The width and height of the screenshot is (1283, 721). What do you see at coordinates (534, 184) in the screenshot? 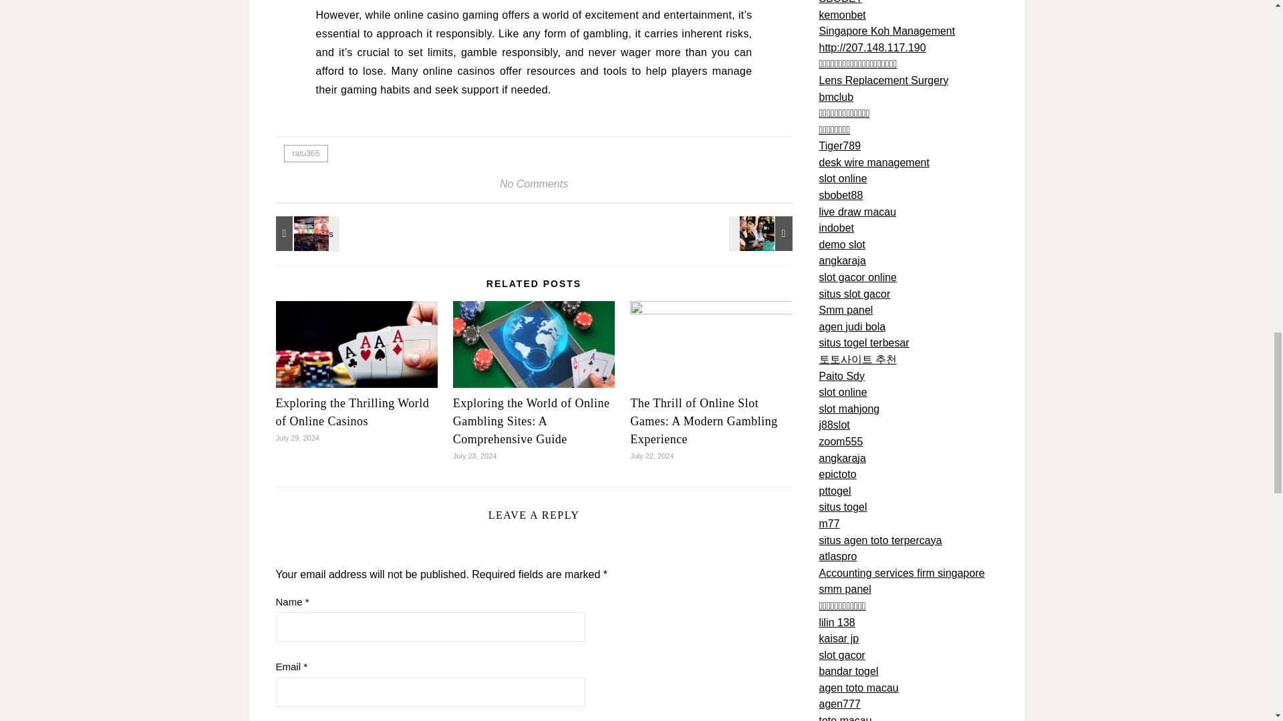
I see `No Comments` at bounding box center [534, 184].